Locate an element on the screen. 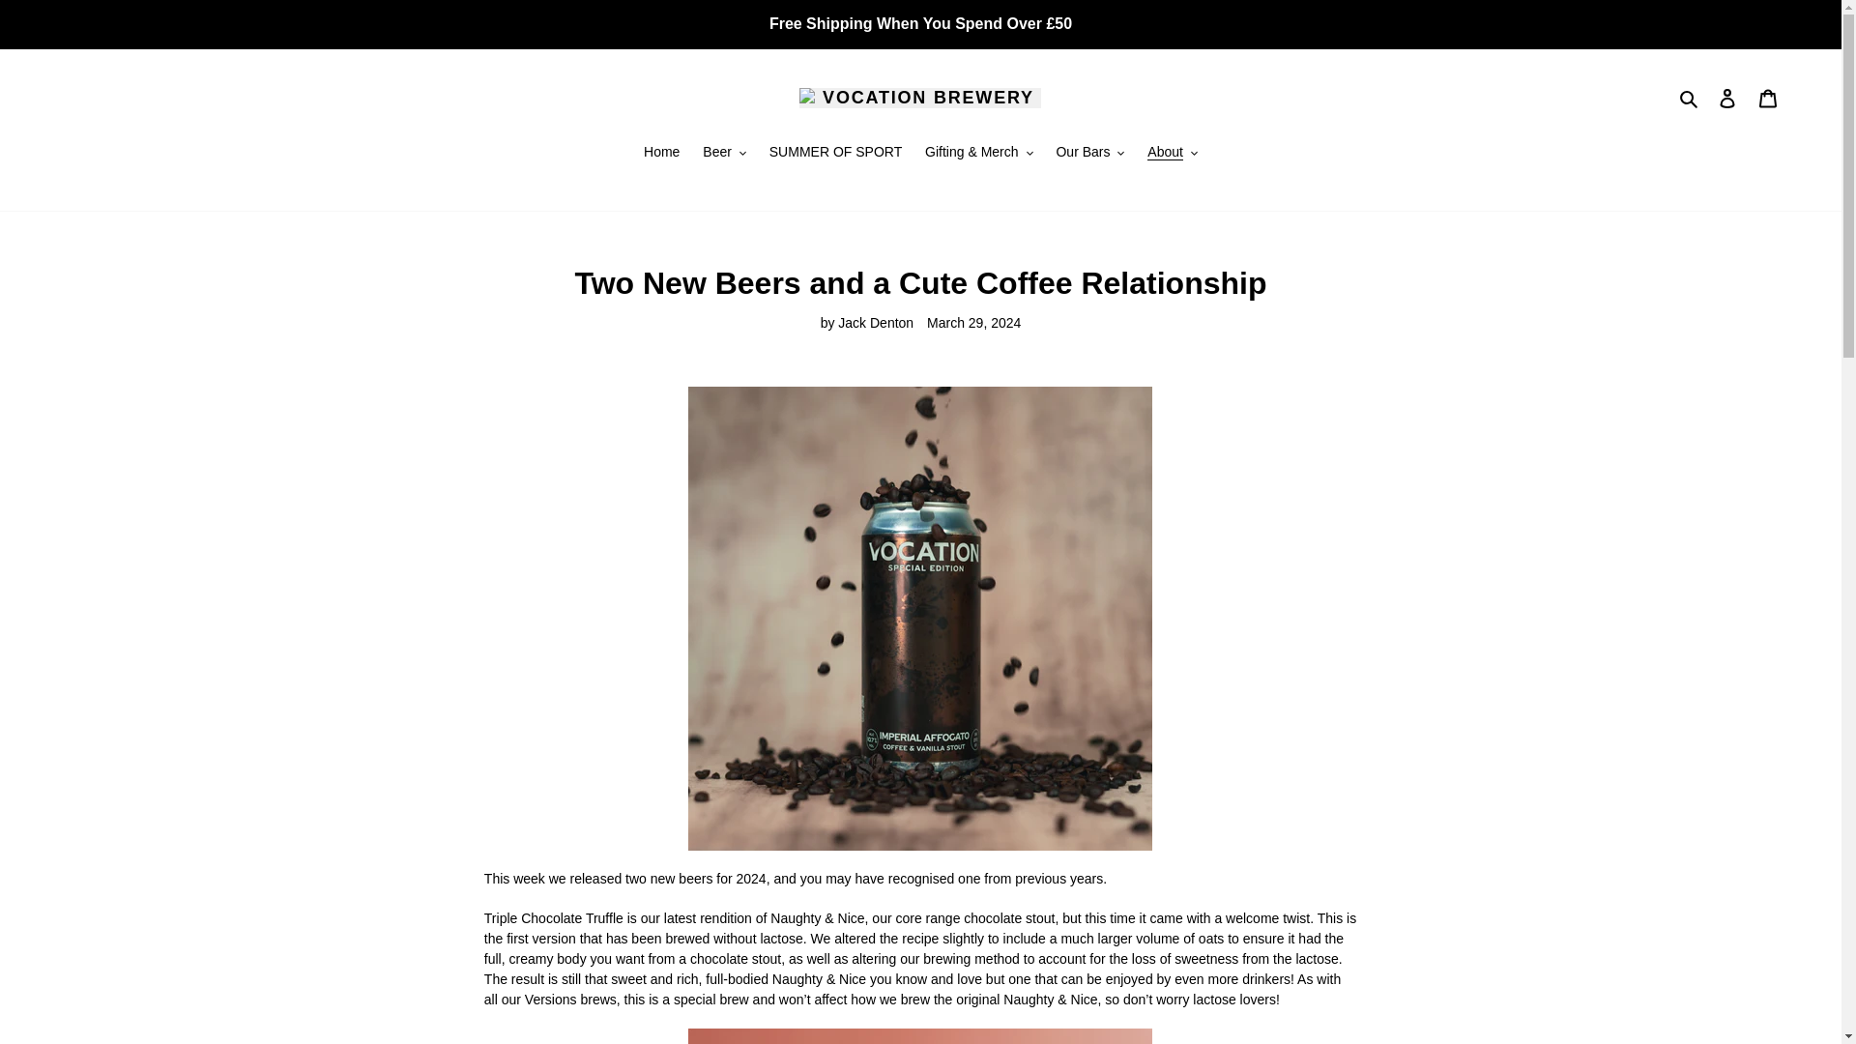 The width and height of the screenshot is (1856, 1044). Log in is located at coordinates (1727, 99).